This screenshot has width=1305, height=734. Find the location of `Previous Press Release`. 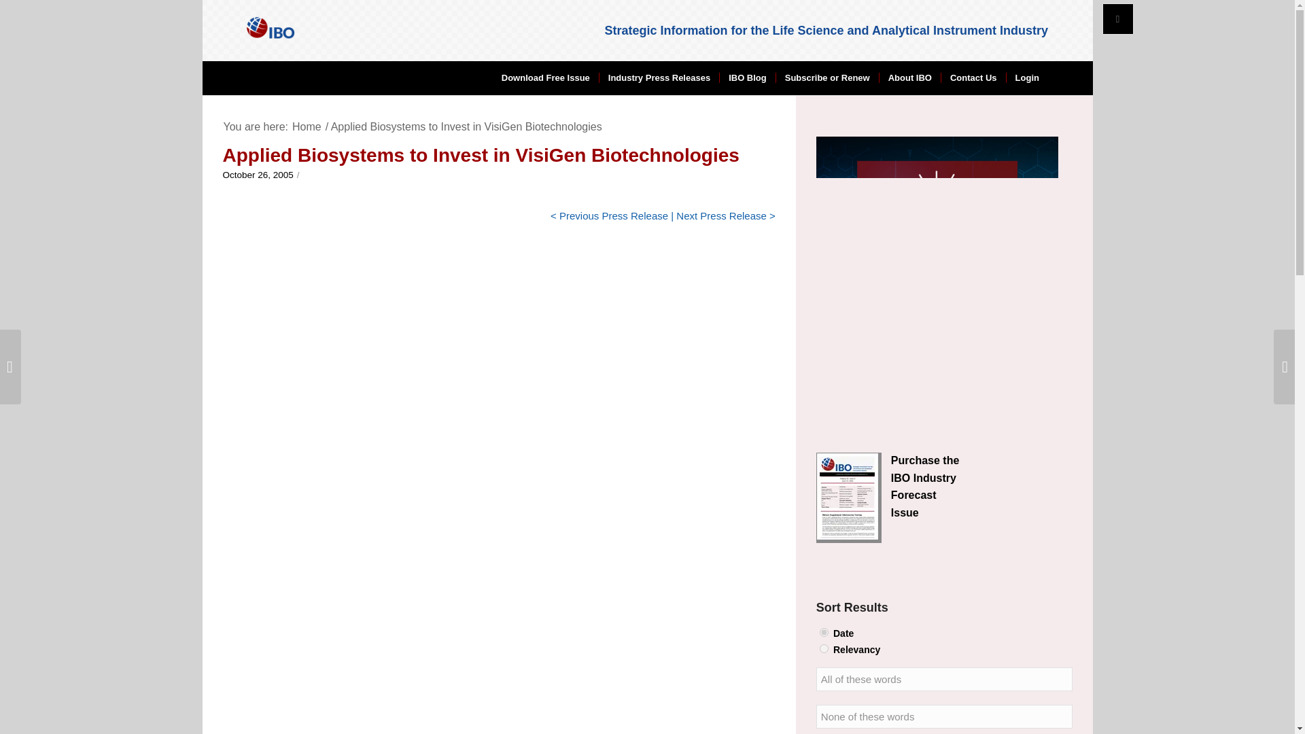

Previous Press Release is located at coordinates (614, 215).